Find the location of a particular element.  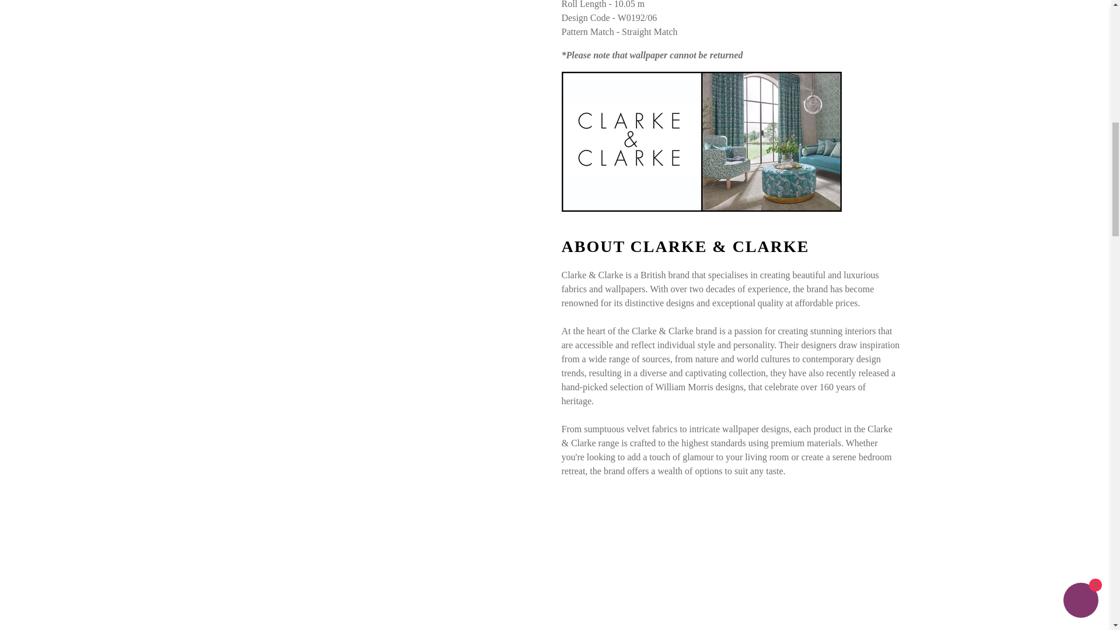

KH is located at coordinates (1023, 212).